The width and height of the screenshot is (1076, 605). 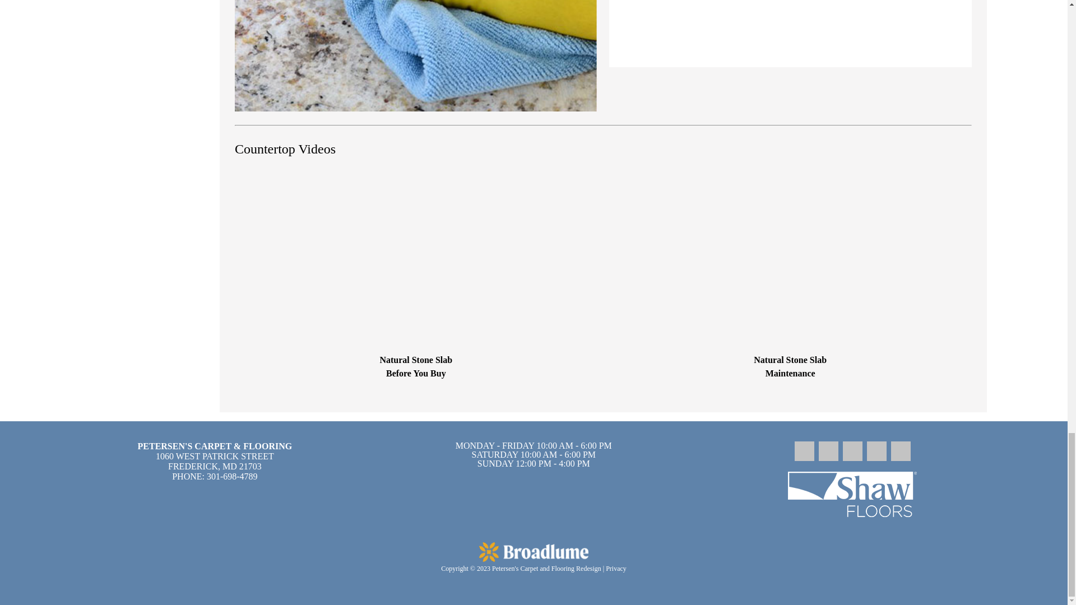 I want to click on twitter, so click(x=900, y=458).